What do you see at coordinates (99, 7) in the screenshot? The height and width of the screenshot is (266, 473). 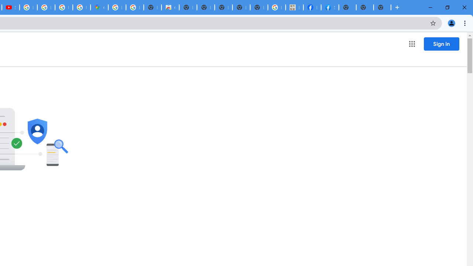 I see `Google Maps` at bounding box center [99, 7].